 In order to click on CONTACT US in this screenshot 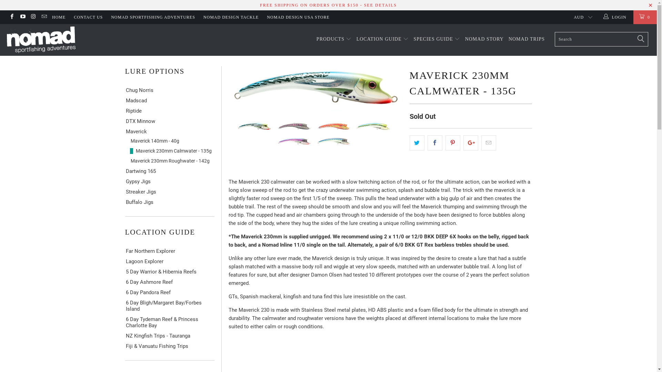, I will do `click(88, 17)`.